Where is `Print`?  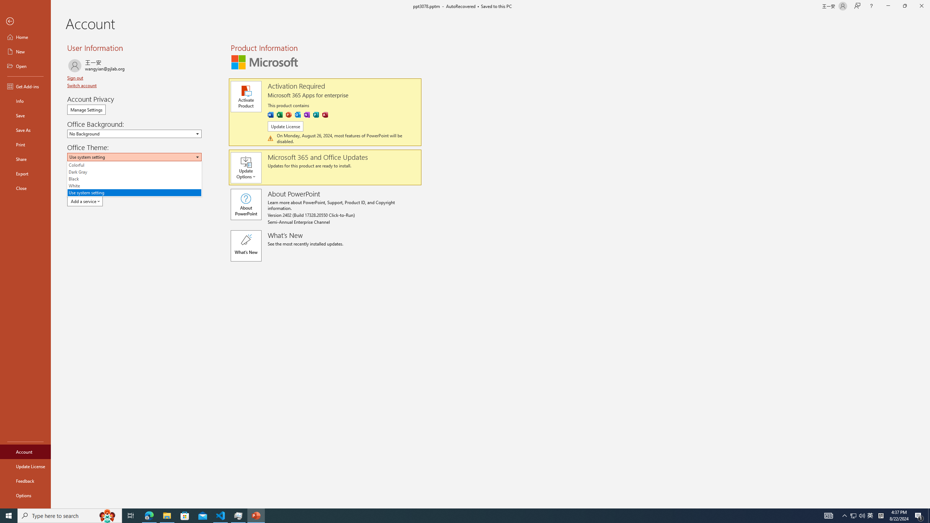 Print is located at coordinates (25, 466).